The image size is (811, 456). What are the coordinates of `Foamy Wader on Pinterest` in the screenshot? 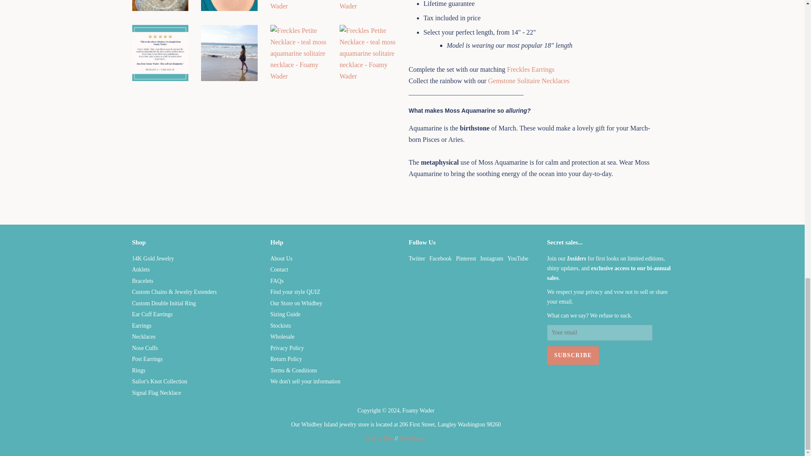 It's located at (466, 258).